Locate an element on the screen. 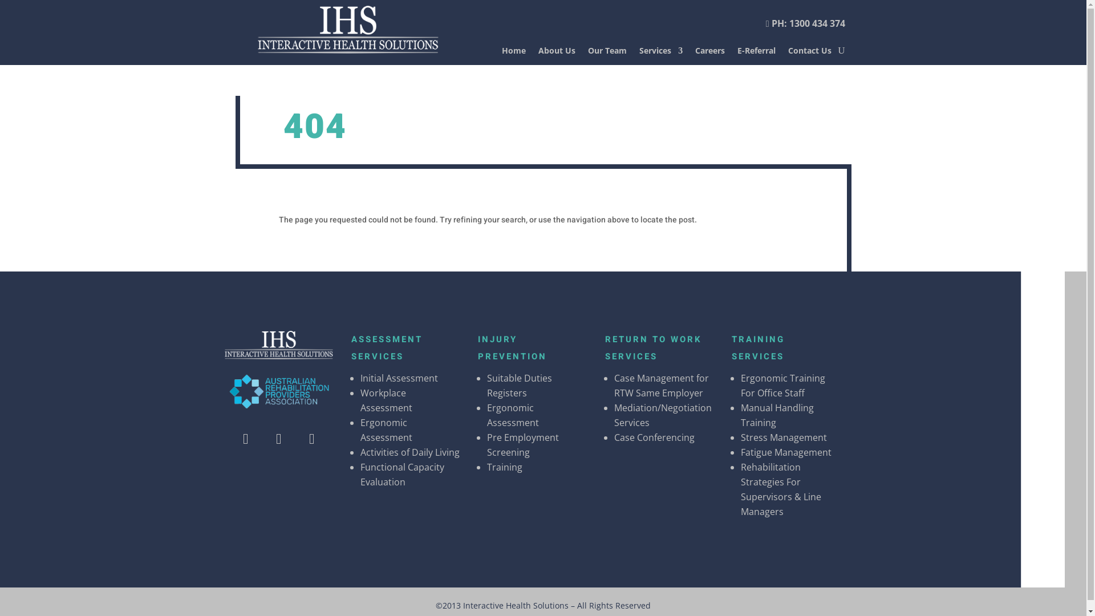  Our Team is located at coordinates (607, 53).